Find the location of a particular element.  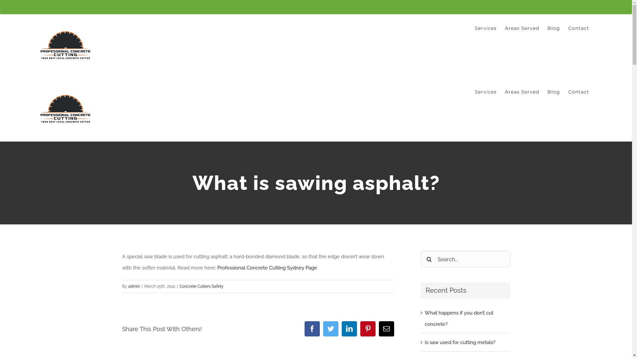

admin is located at coordinates (134, 286).